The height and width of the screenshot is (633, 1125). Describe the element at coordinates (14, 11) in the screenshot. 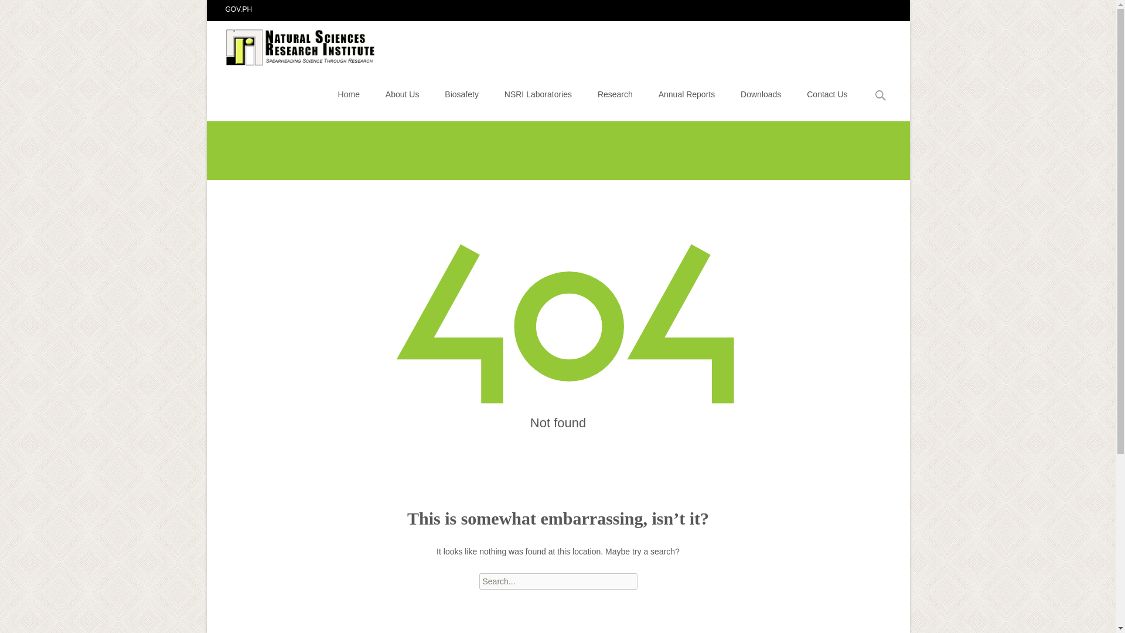

I see `Search` at that location.